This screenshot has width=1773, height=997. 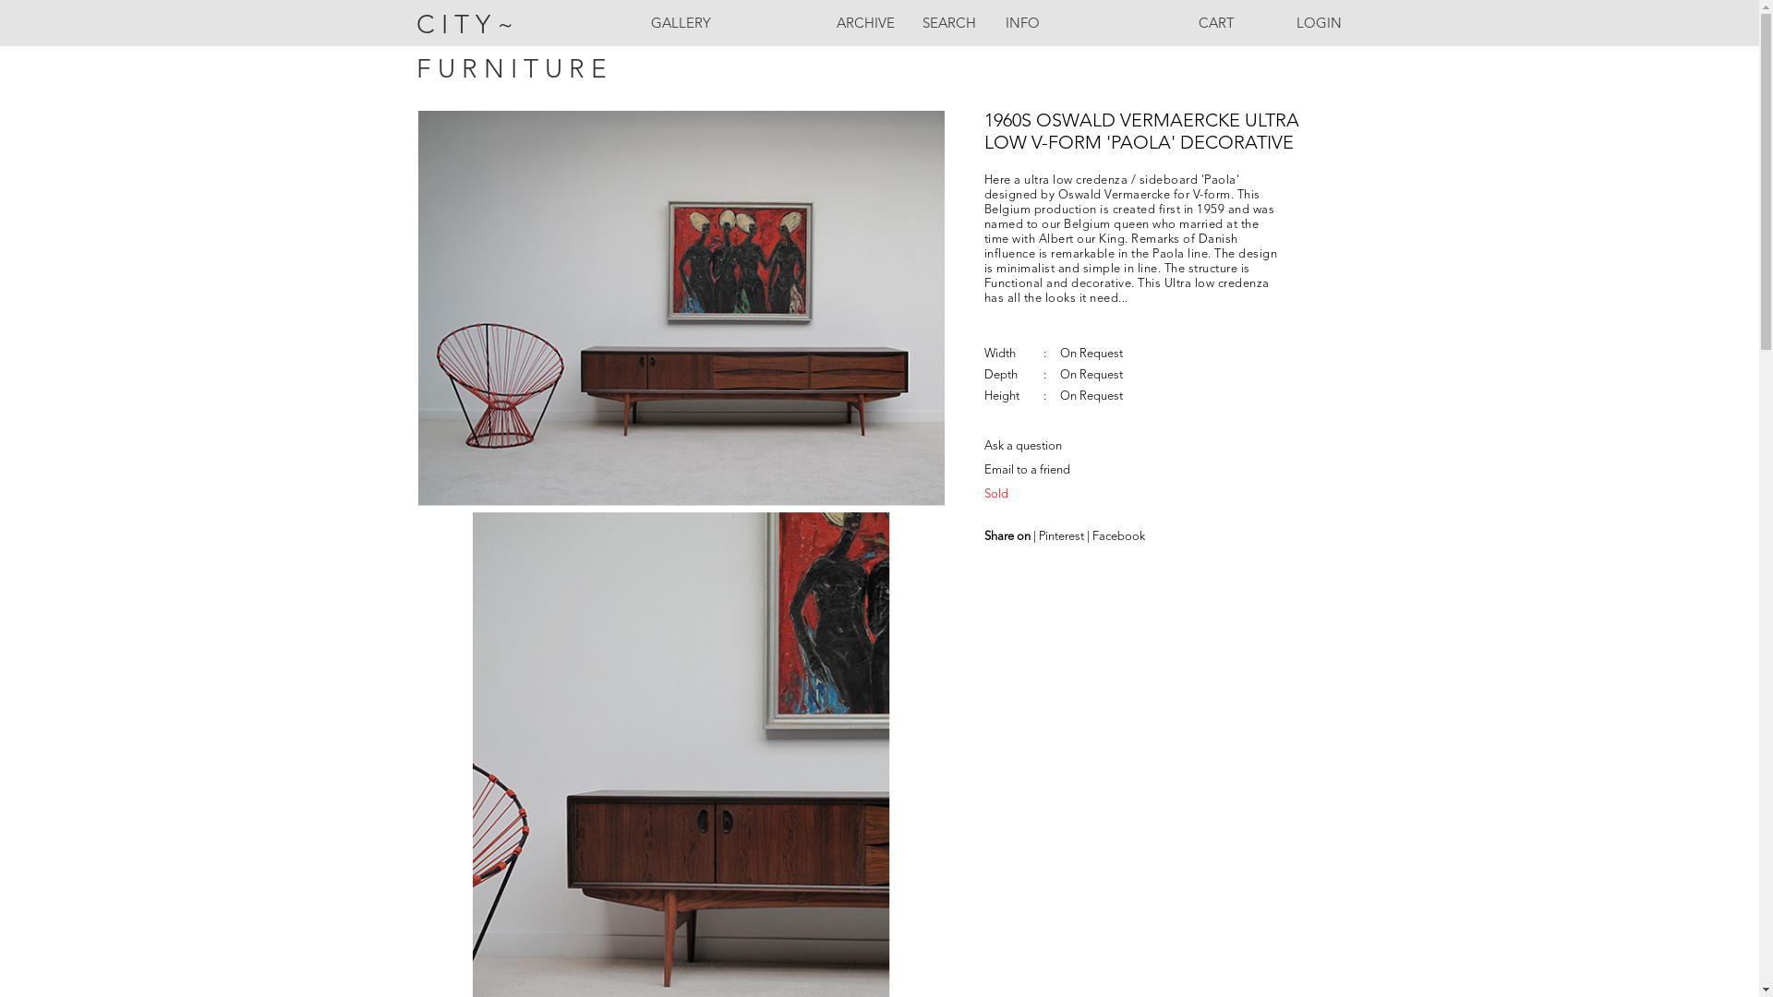 I want to click on Email to a friend, so click(x=1027, y=471).